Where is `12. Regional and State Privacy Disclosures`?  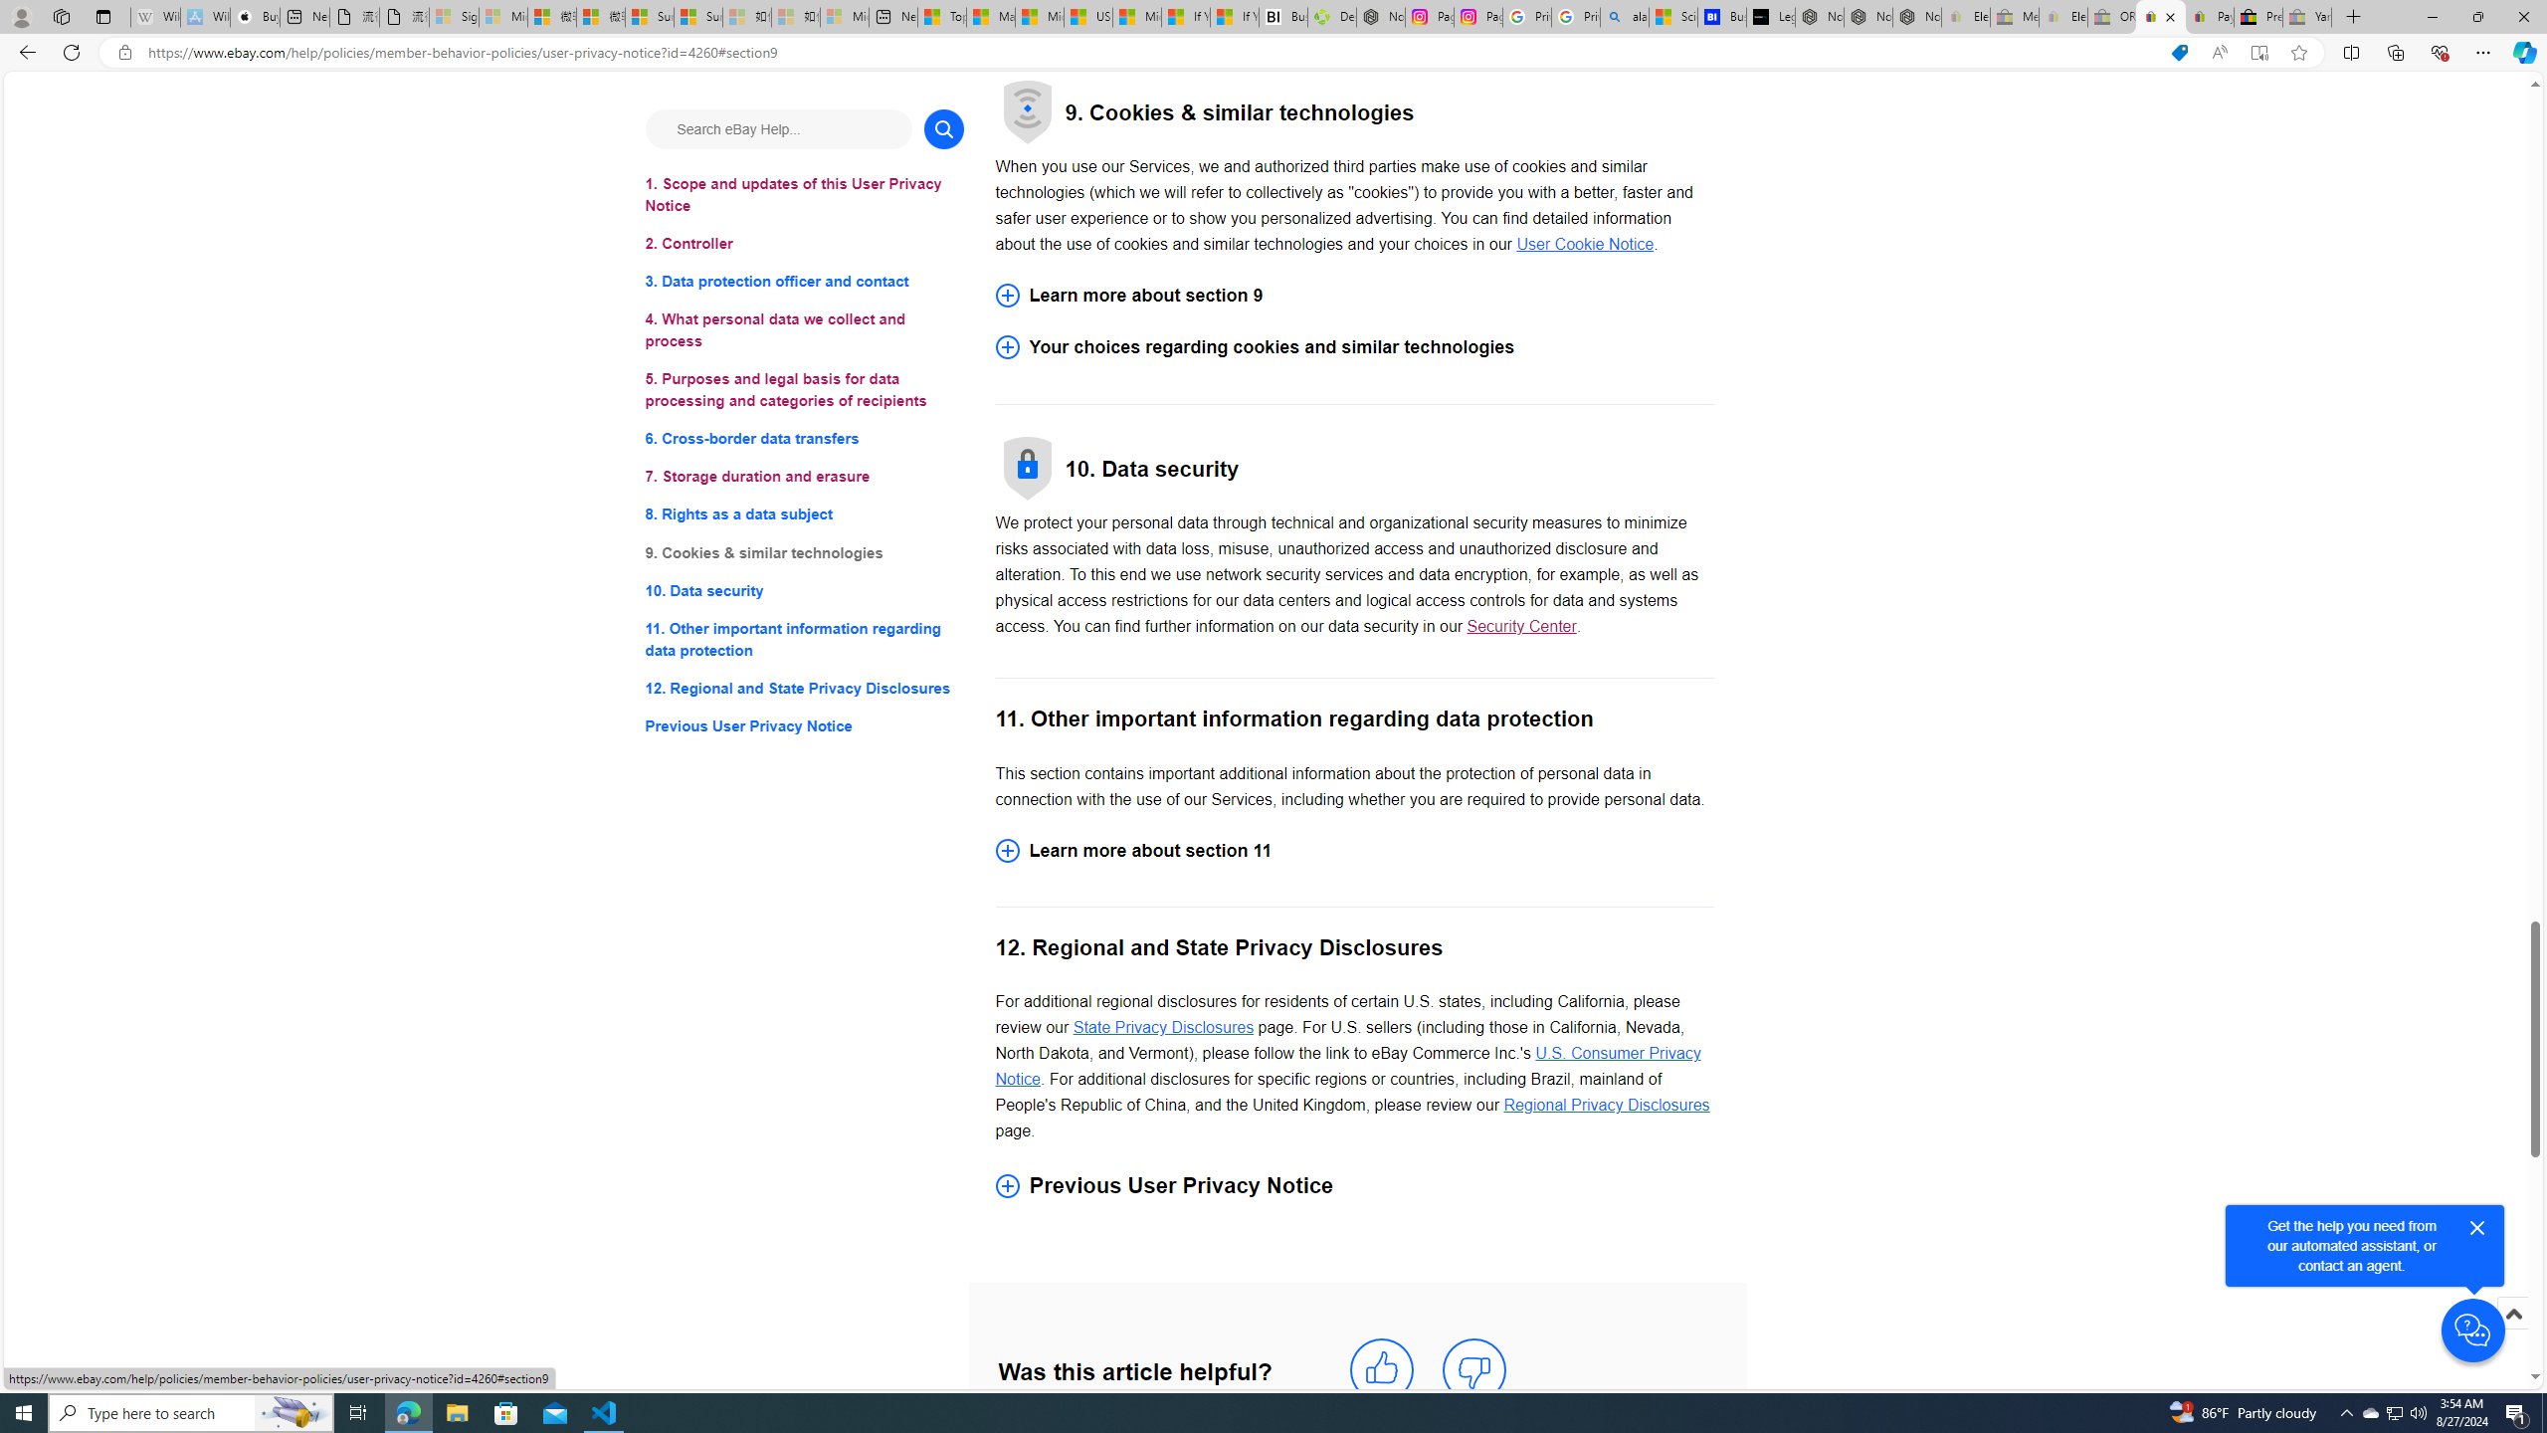
12. Regional and State Privacy Disclosures is located at coordinates (804, 687).